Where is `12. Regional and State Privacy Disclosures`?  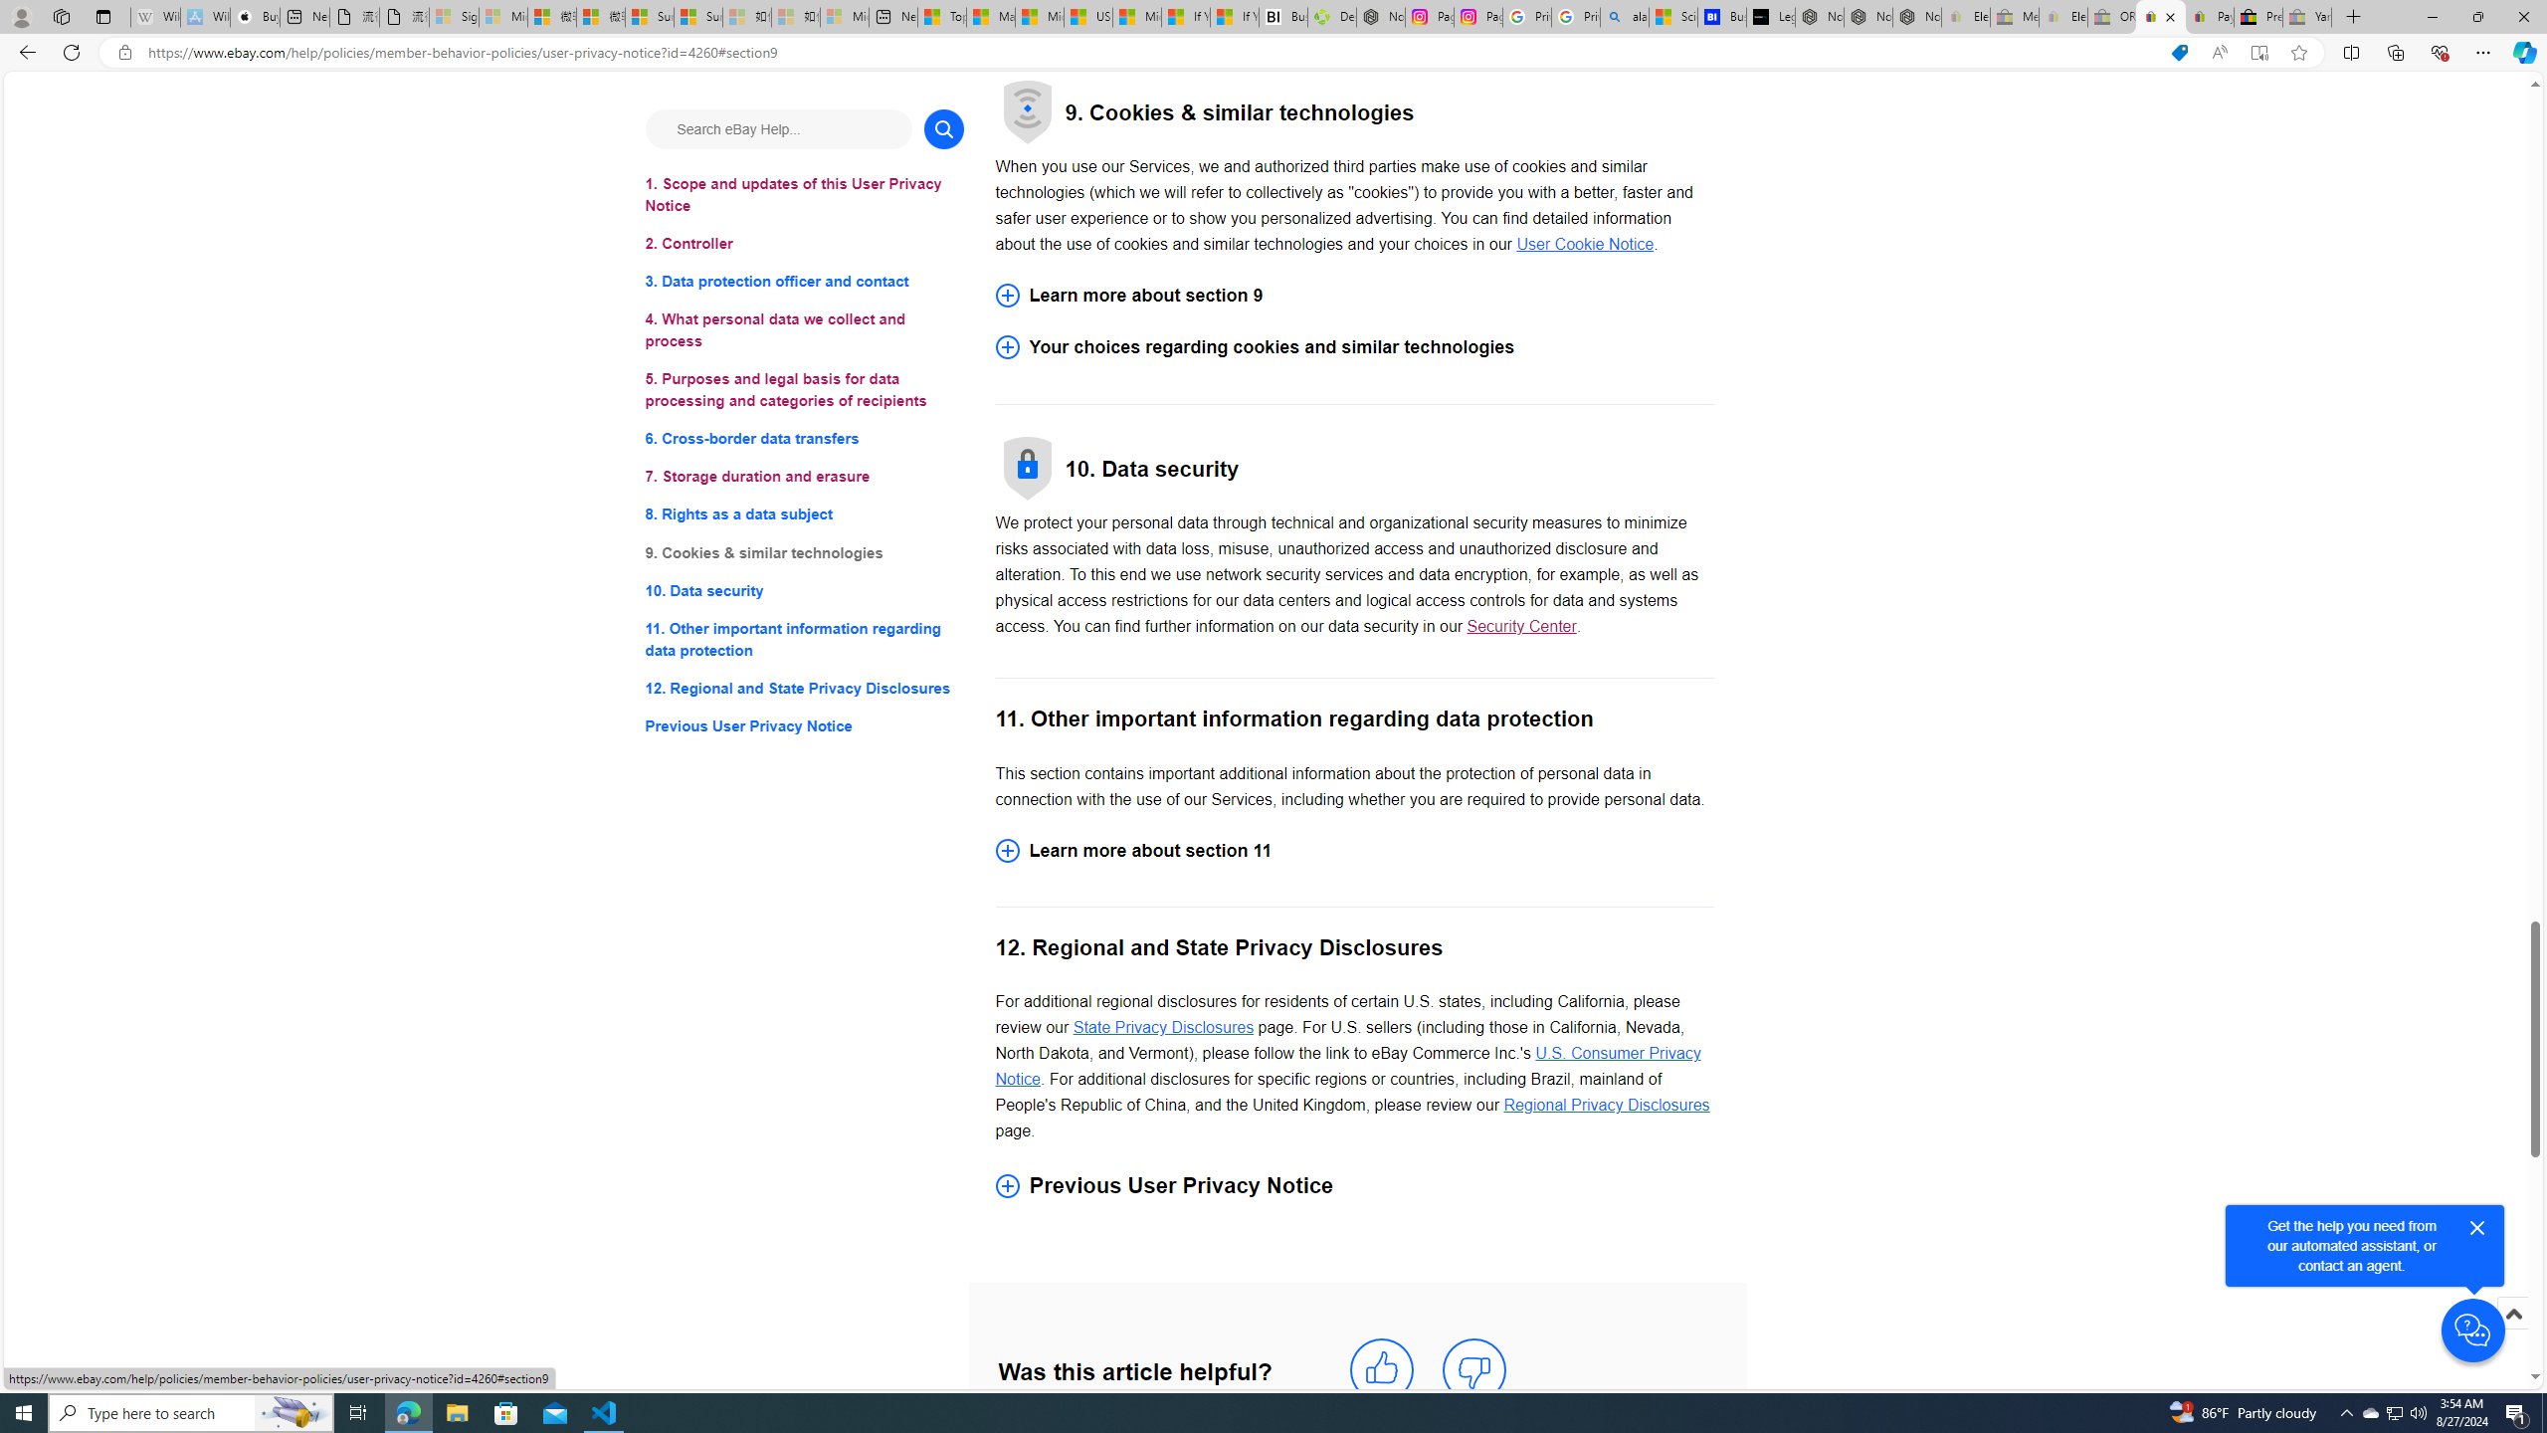
12. Regional and State Privacy Disclosures is located at coordinates (804, 687).